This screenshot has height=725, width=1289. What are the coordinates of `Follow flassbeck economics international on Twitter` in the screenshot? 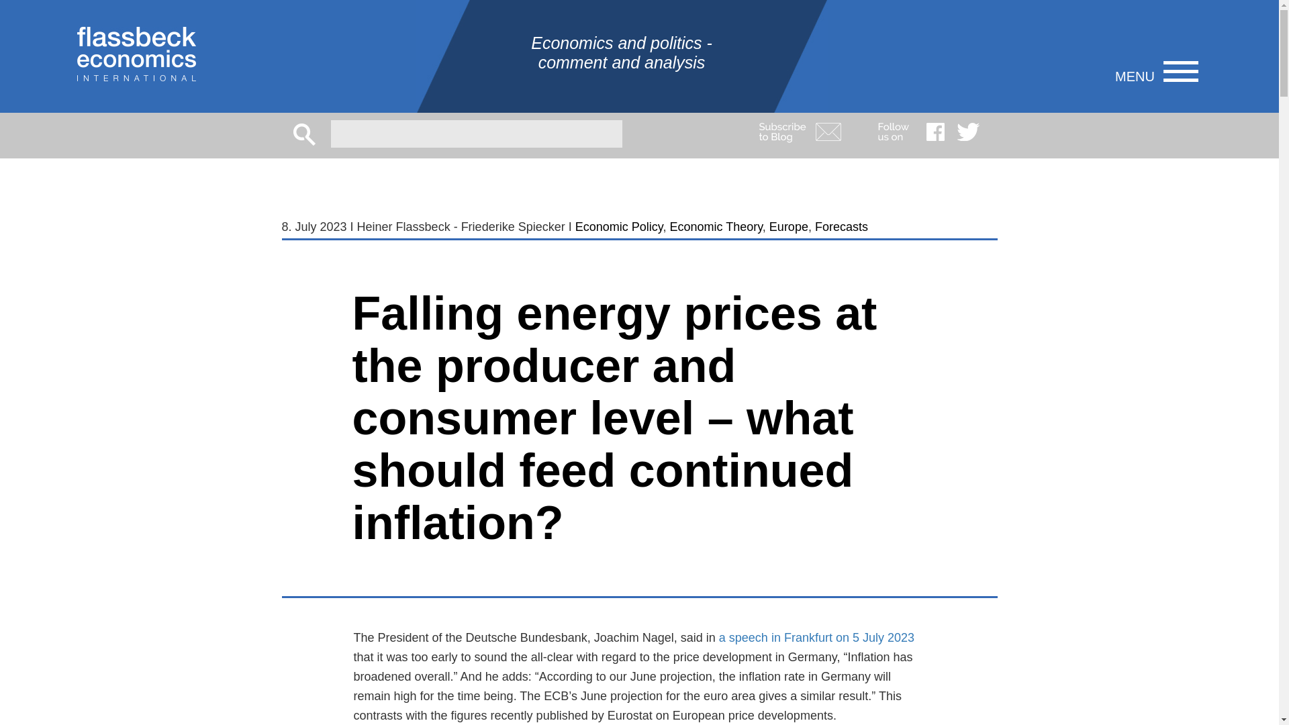 It's located at (968, 132).